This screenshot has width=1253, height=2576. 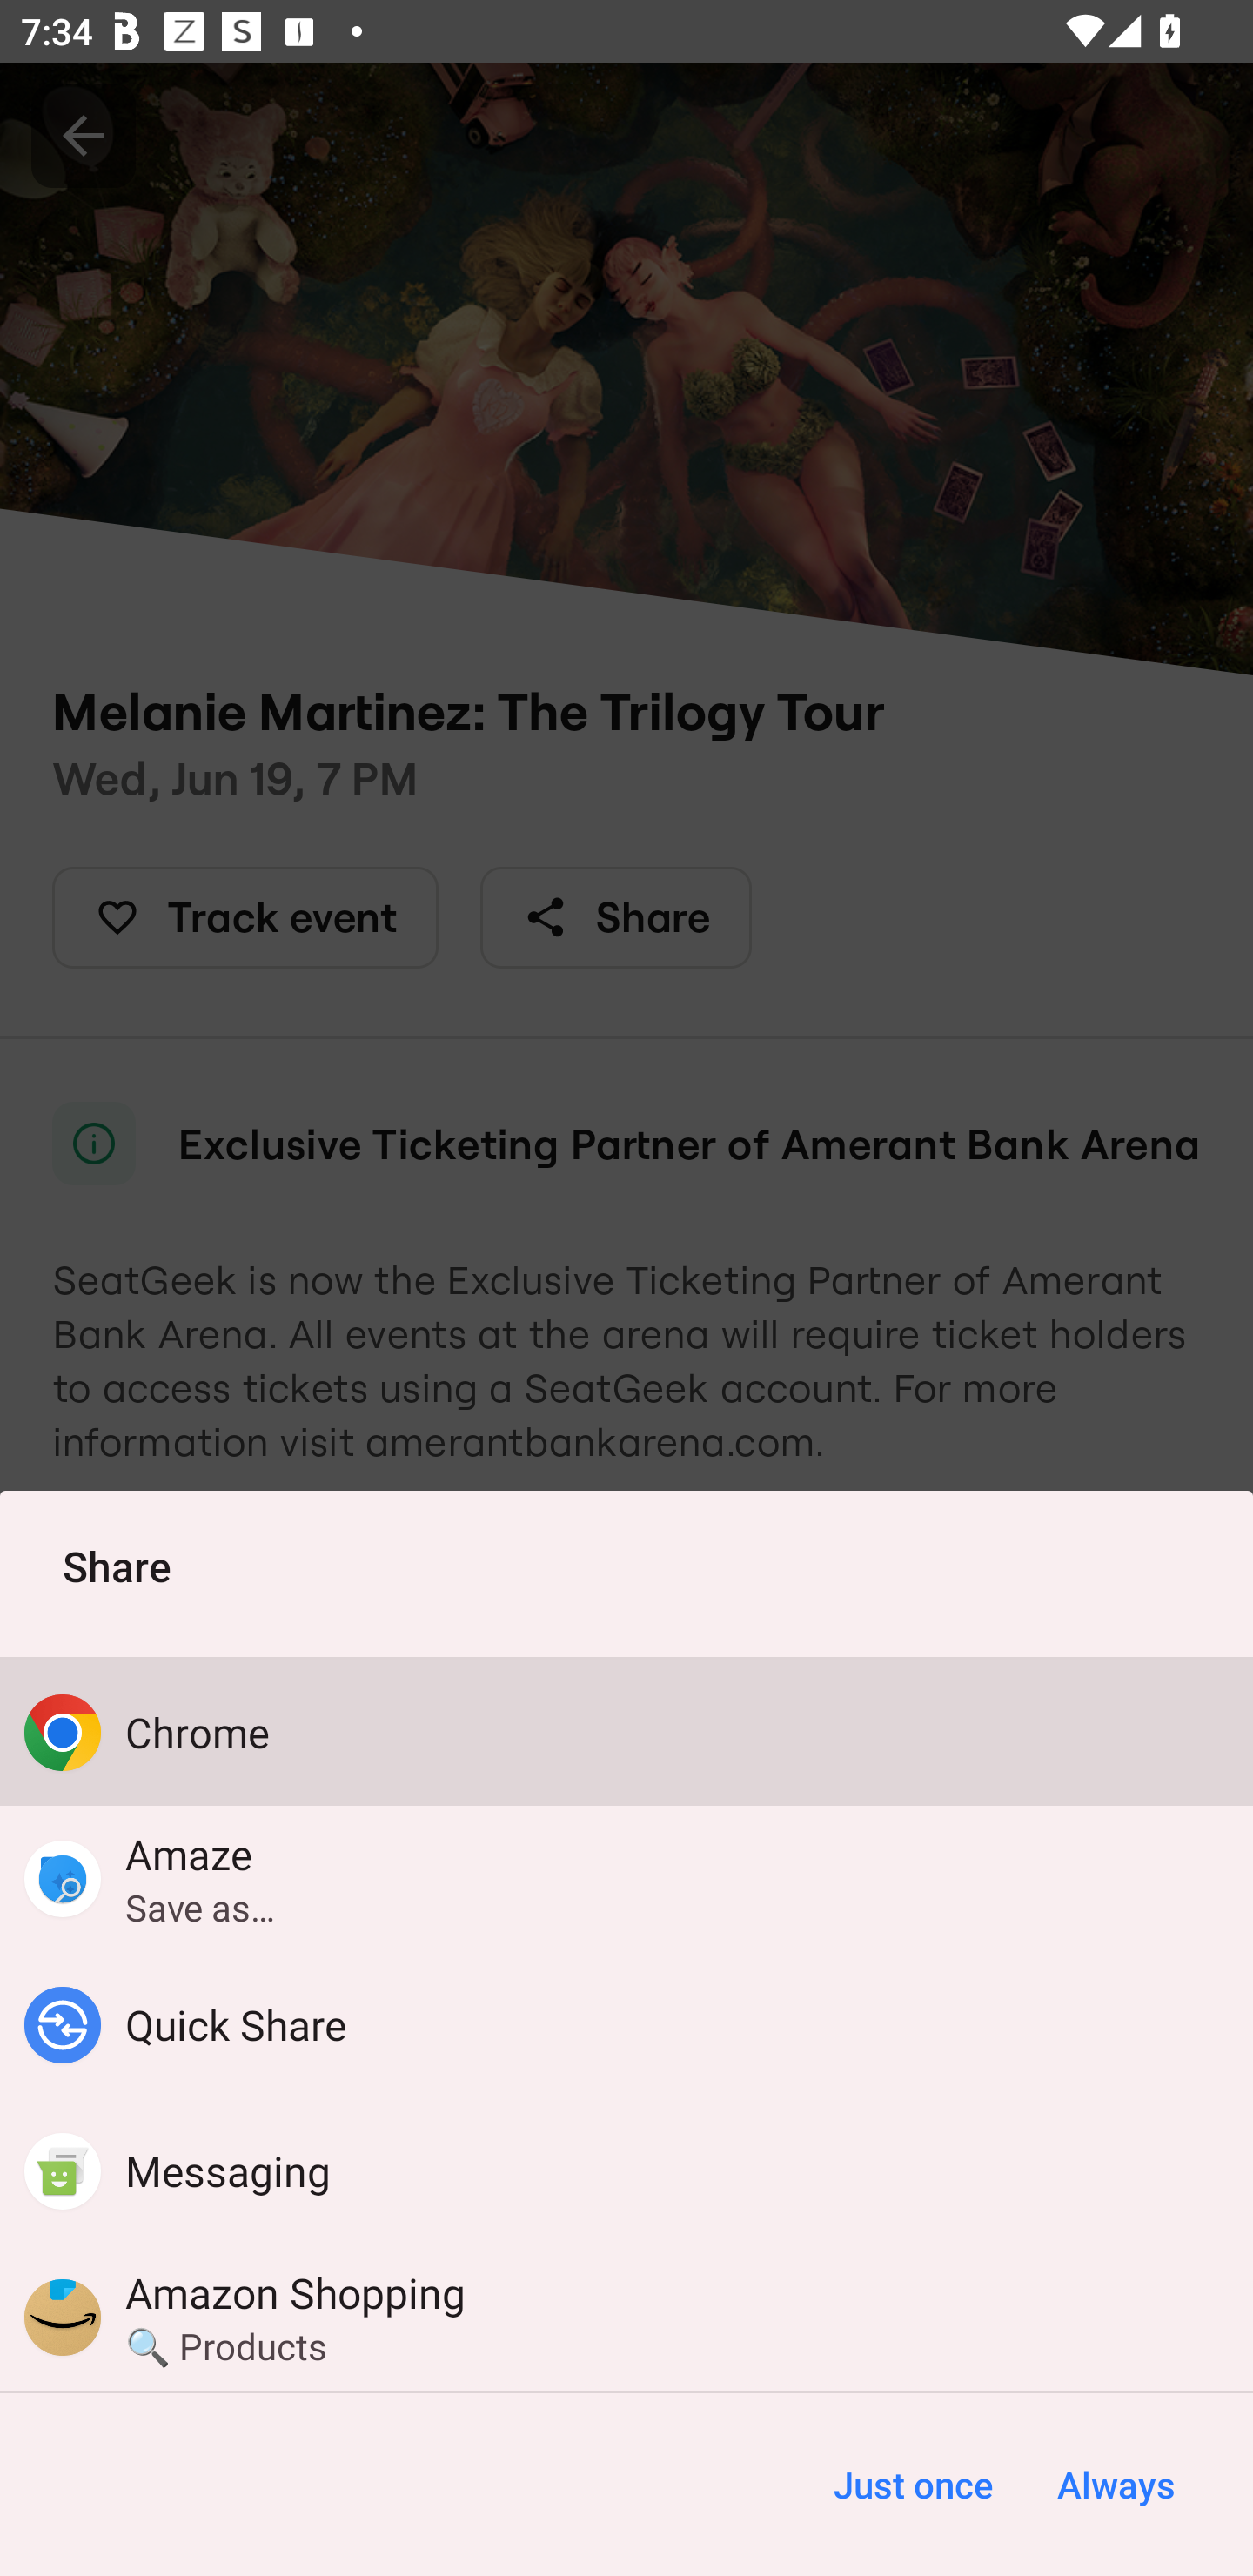 I want to click on Amazon Shopping 🔍 Products, so click(x=626, y=2317).